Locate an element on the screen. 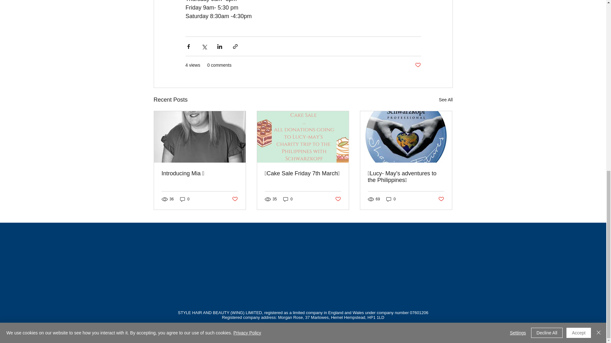 This screenshot has height=343, width=611. See All is located at coordinates (446, 100).